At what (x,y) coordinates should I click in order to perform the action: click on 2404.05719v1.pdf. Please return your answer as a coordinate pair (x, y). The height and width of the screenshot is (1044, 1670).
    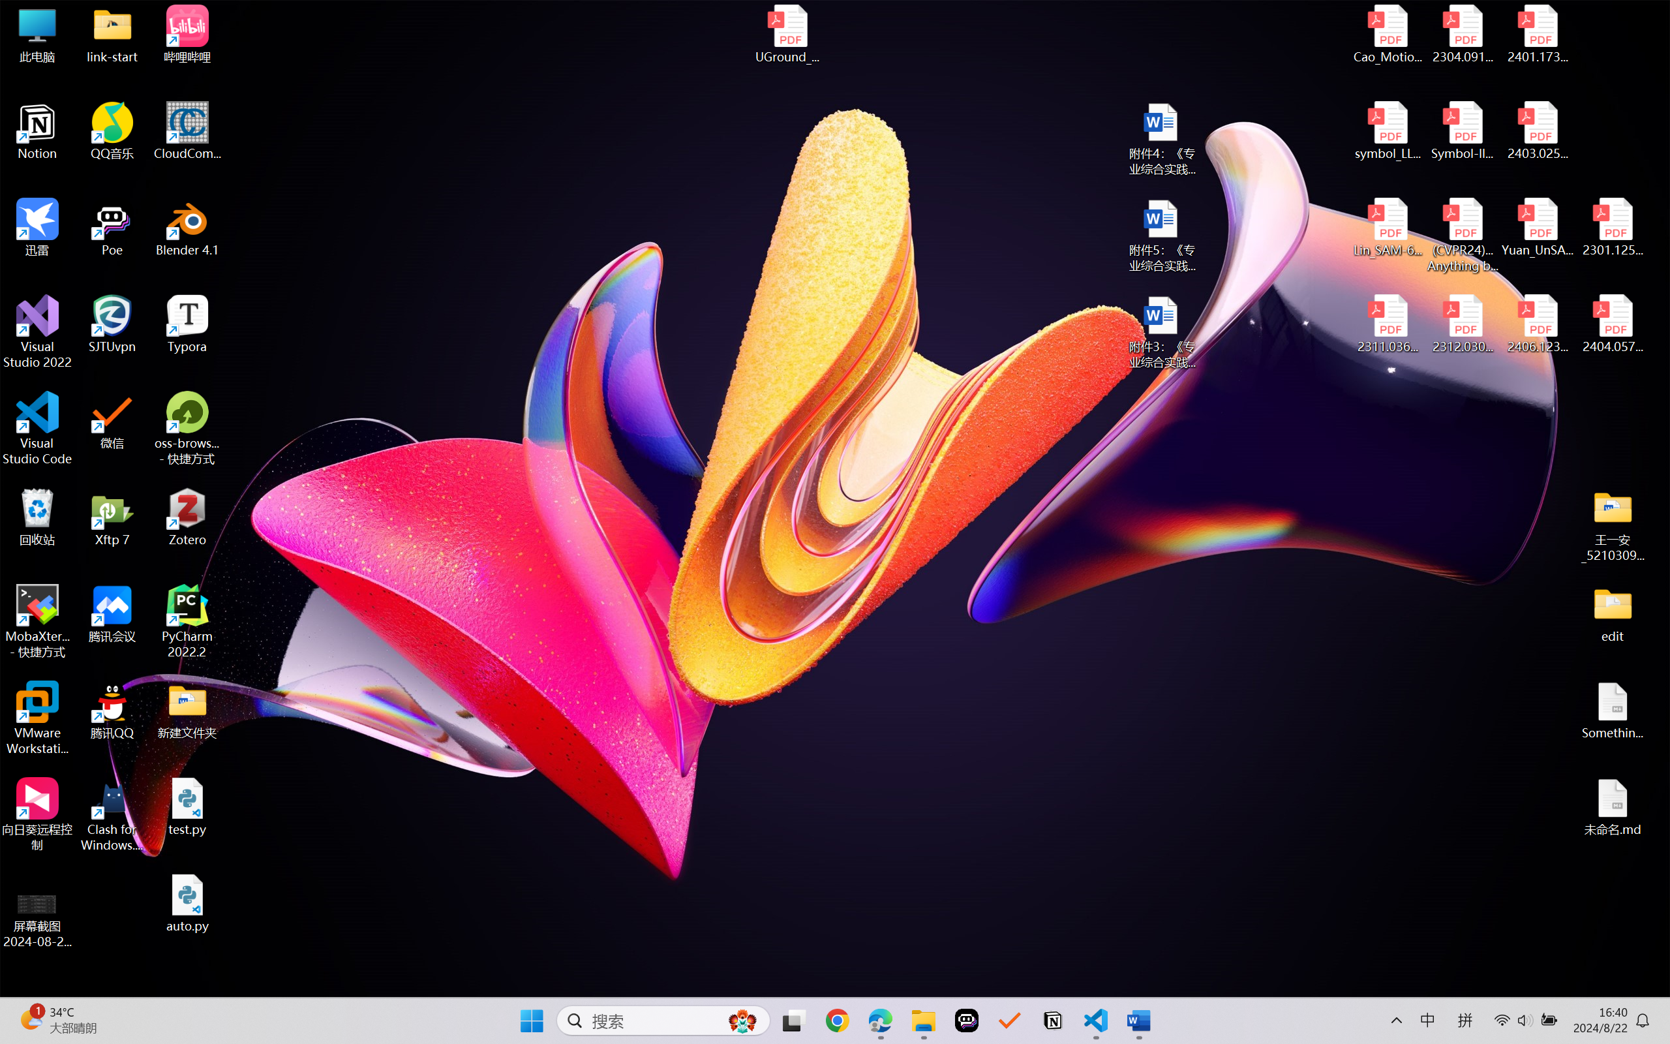
    Looking at the image, I should click on (1613, 324).